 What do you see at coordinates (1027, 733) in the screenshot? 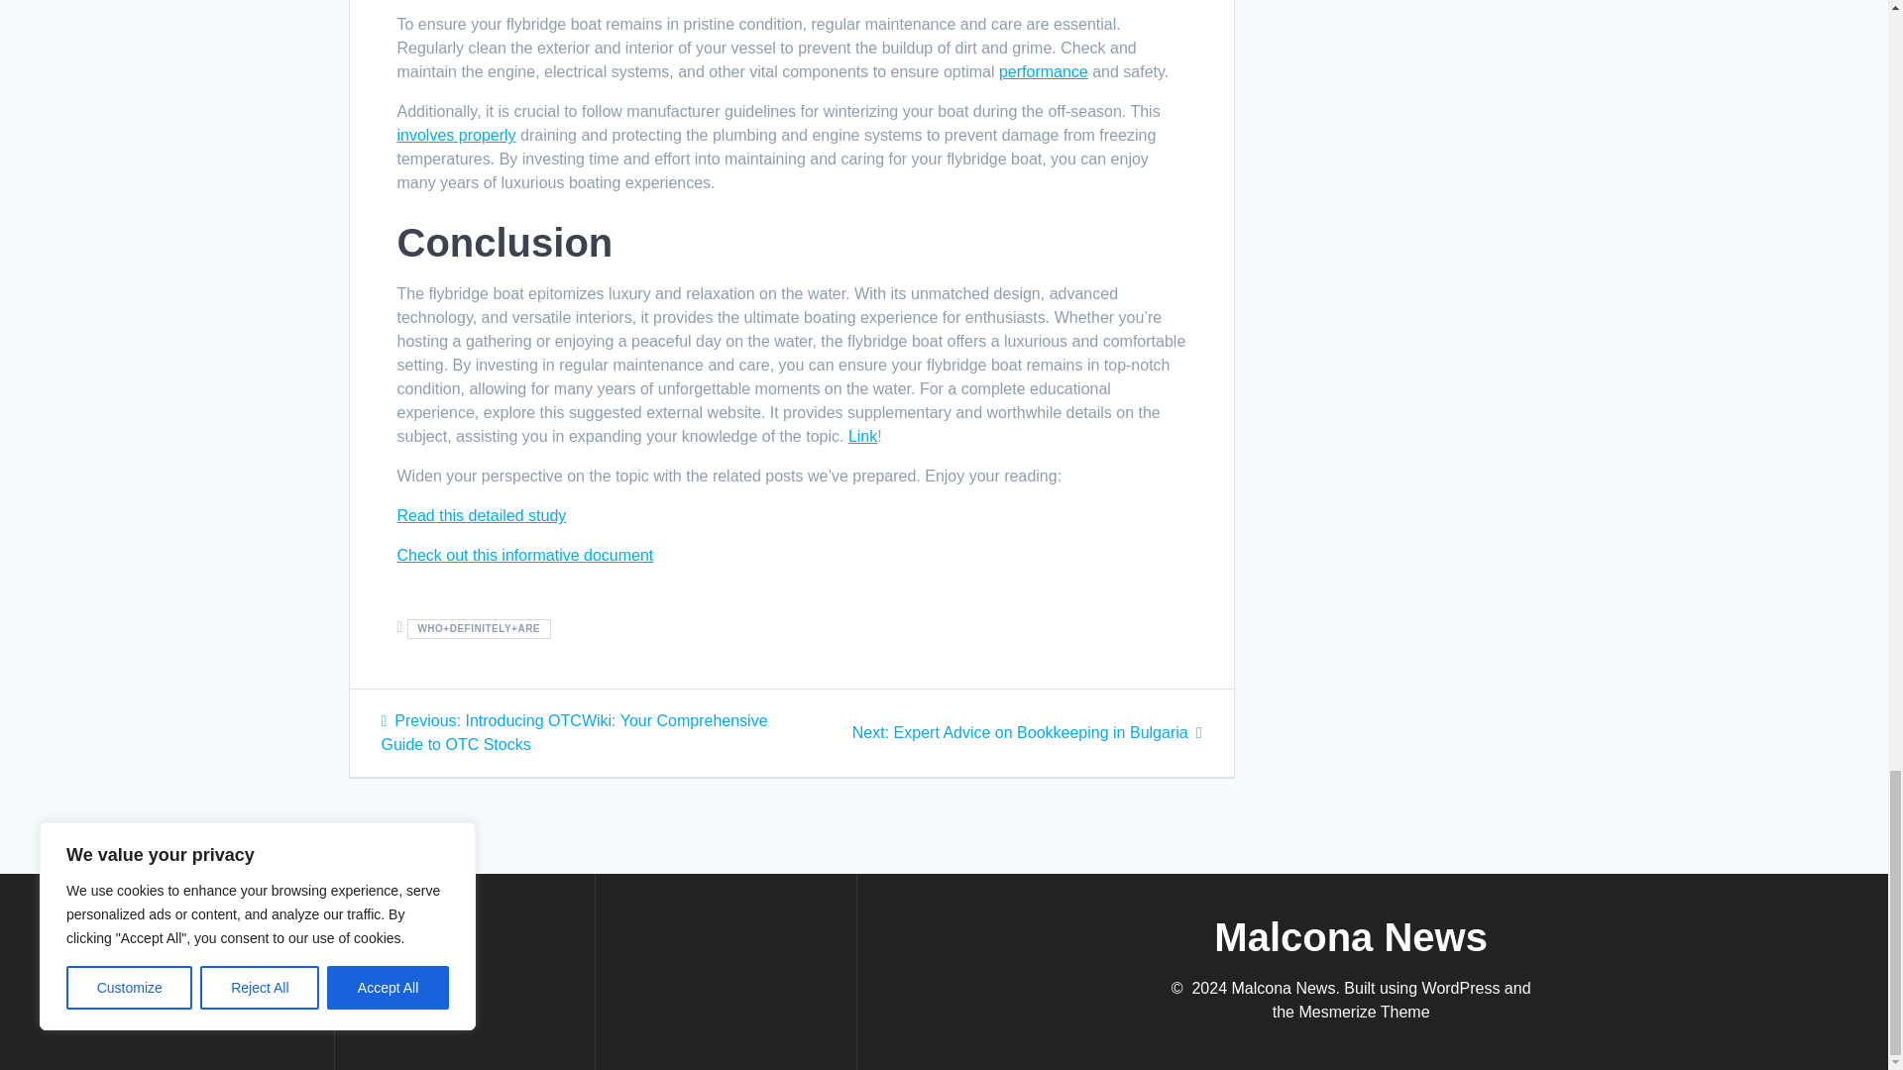
I see `performance` at bounding box center [1027, 733].